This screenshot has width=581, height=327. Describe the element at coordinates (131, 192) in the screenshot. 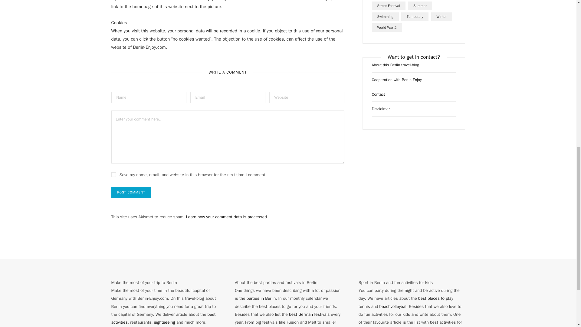

I see `Post Comment` at that location.